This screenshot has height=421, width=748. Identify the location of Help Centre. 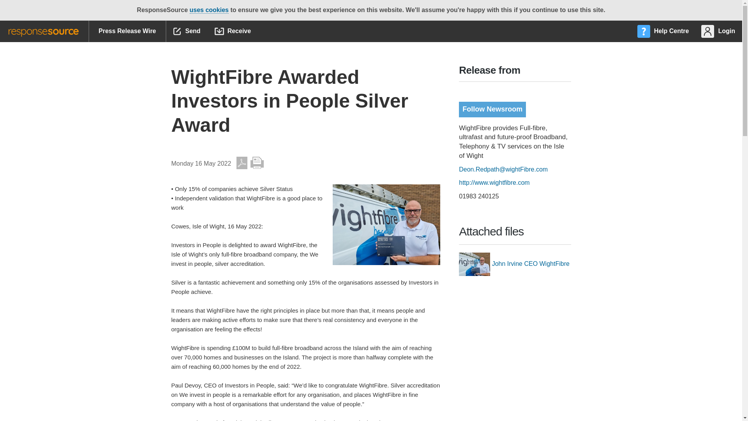
(664, 31).